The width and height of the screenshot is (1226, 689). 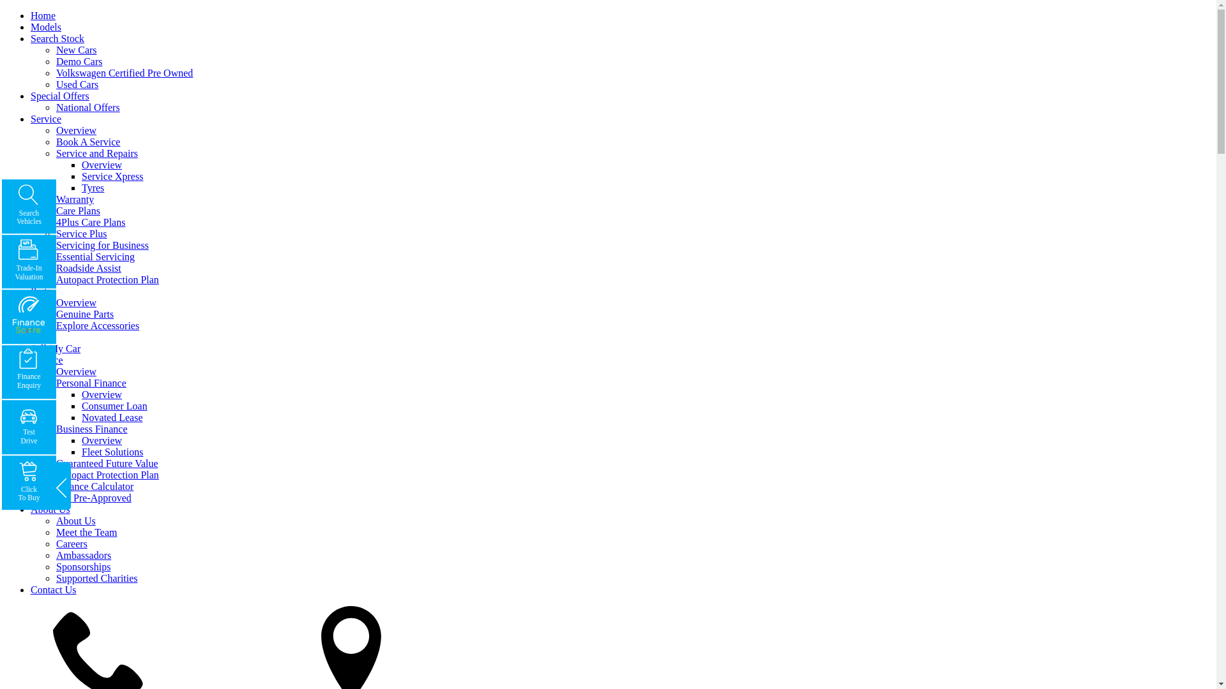 I want to click on Sponsorships, so click(x=83, y=567).